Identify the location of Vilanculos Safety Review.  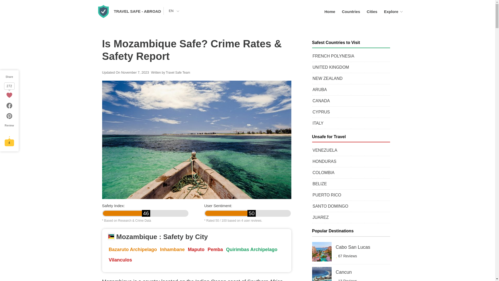
(120, 260).